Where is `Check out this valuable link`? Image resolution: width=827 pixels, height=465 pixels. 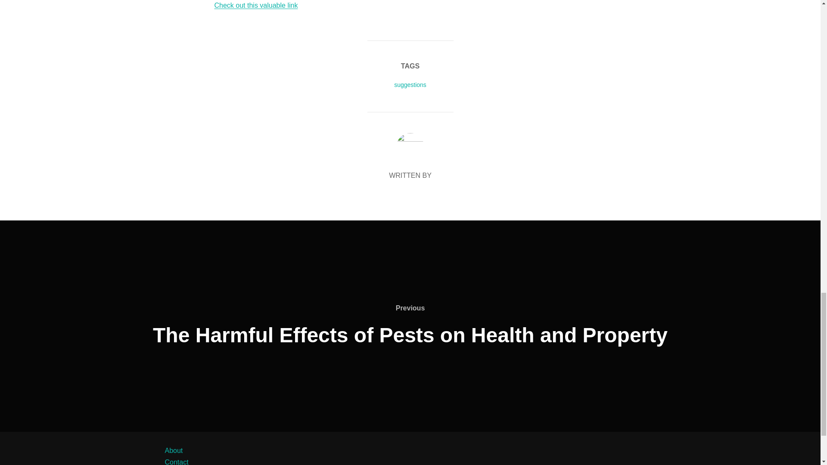 Check out this valuable link is located at coordinates (256, 5).